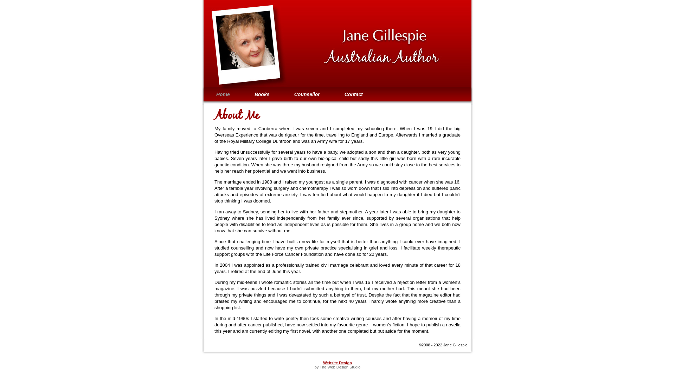  Describe the element at coordinates (223, 94) in the screenshot. I see `Home` at that location.